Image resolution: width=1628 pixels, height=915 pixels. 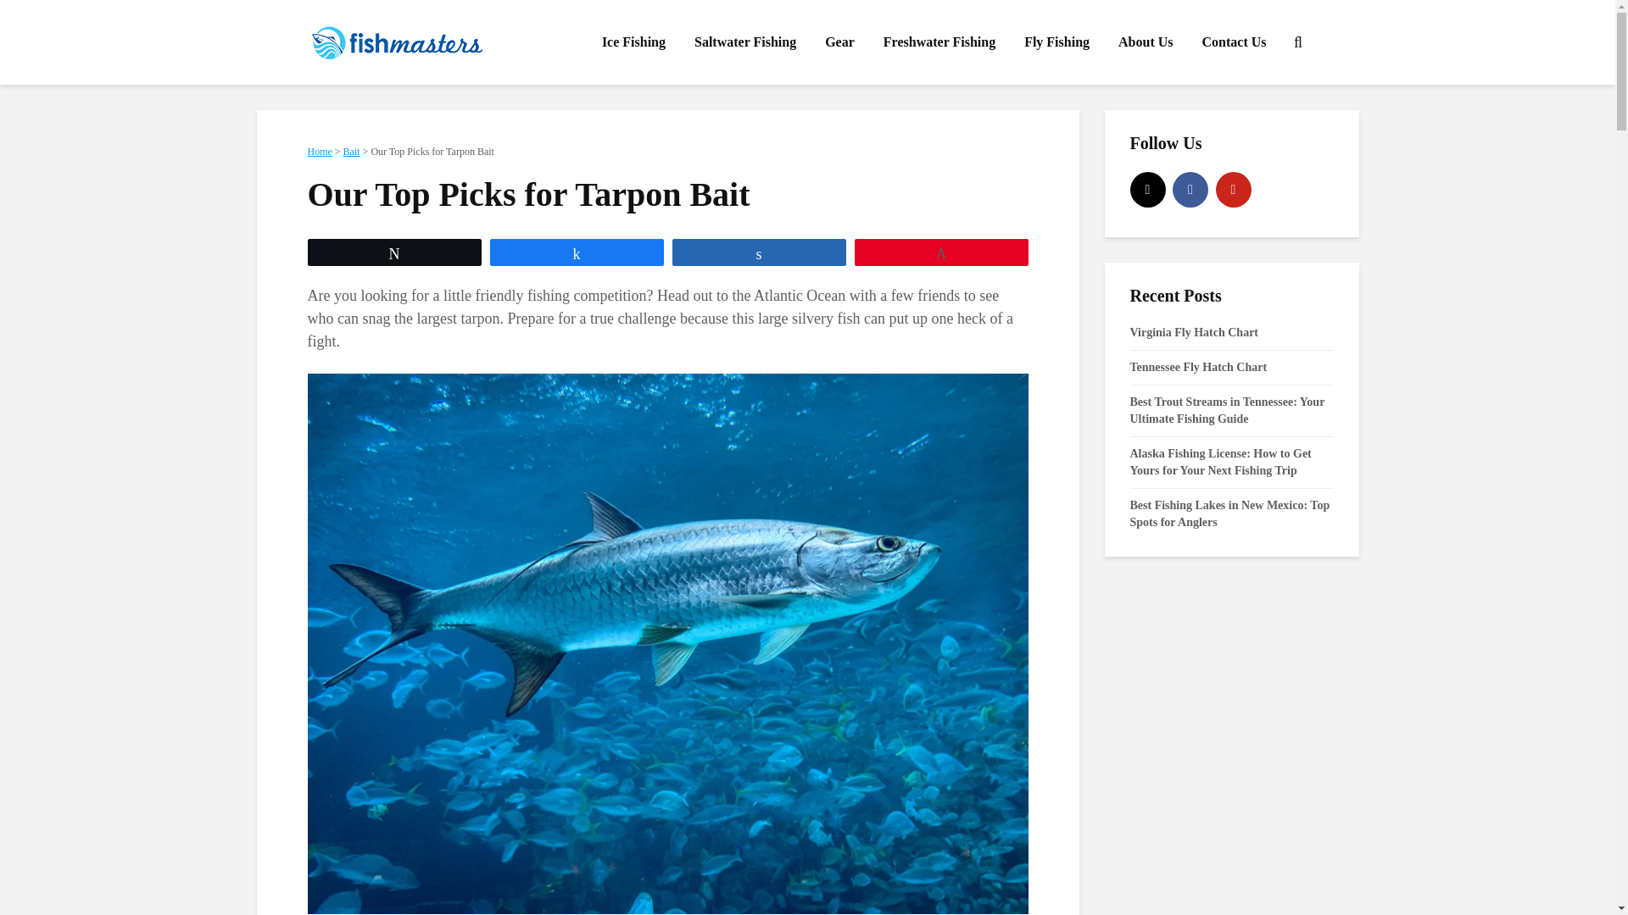 I want to click on Fly Fishing, so click(x=1057, y=42).